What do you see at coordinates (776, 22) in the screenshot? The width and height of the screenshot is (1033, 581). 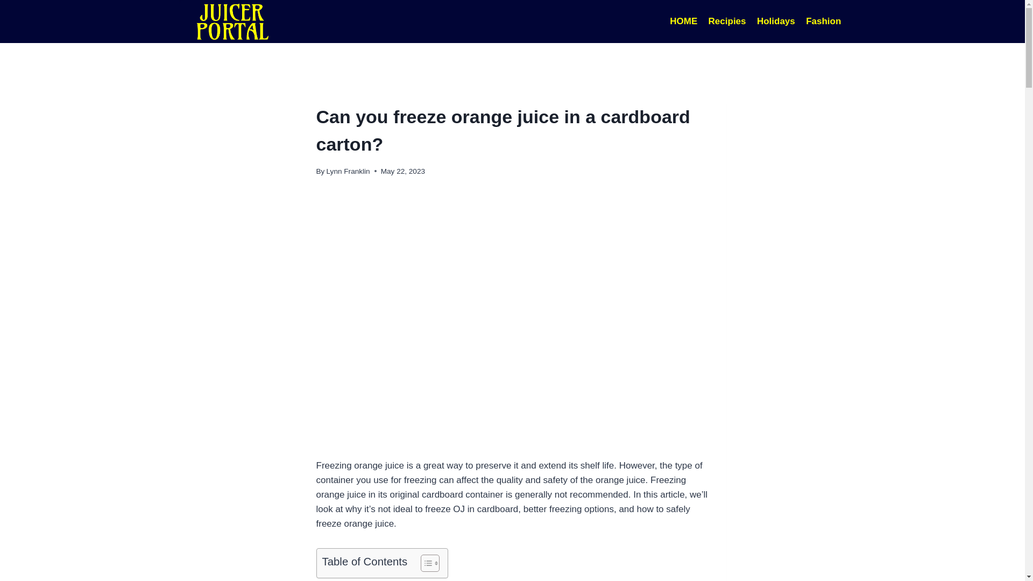 I see `Holidays` at bounding box center [776, 22].